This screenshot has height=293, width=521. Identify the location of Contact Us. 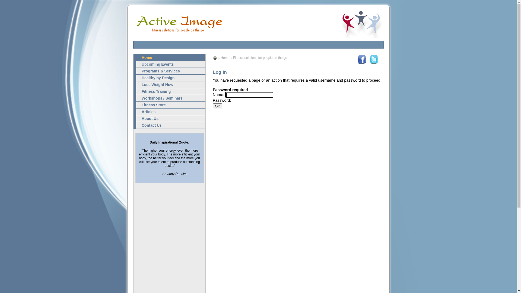
(169, 125).